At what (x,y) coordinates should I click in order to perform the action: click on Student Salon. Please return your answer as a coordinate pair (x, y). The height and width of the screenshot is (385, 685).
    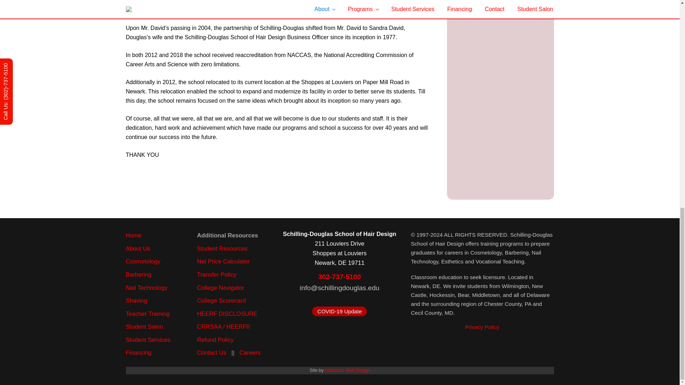
    Looking at the image, I should click on (144, 327).